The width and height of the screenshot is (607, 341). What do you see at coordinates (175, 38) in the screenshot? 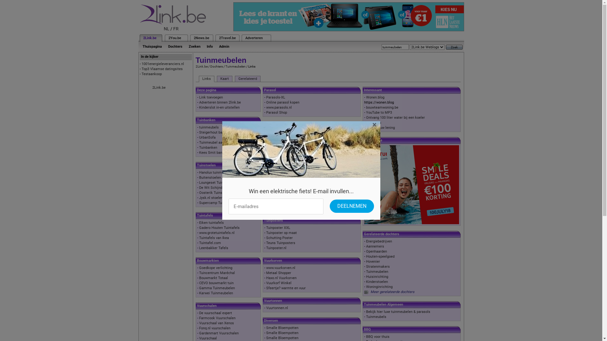
I see `2You.be` at bounding box center [175, 38].